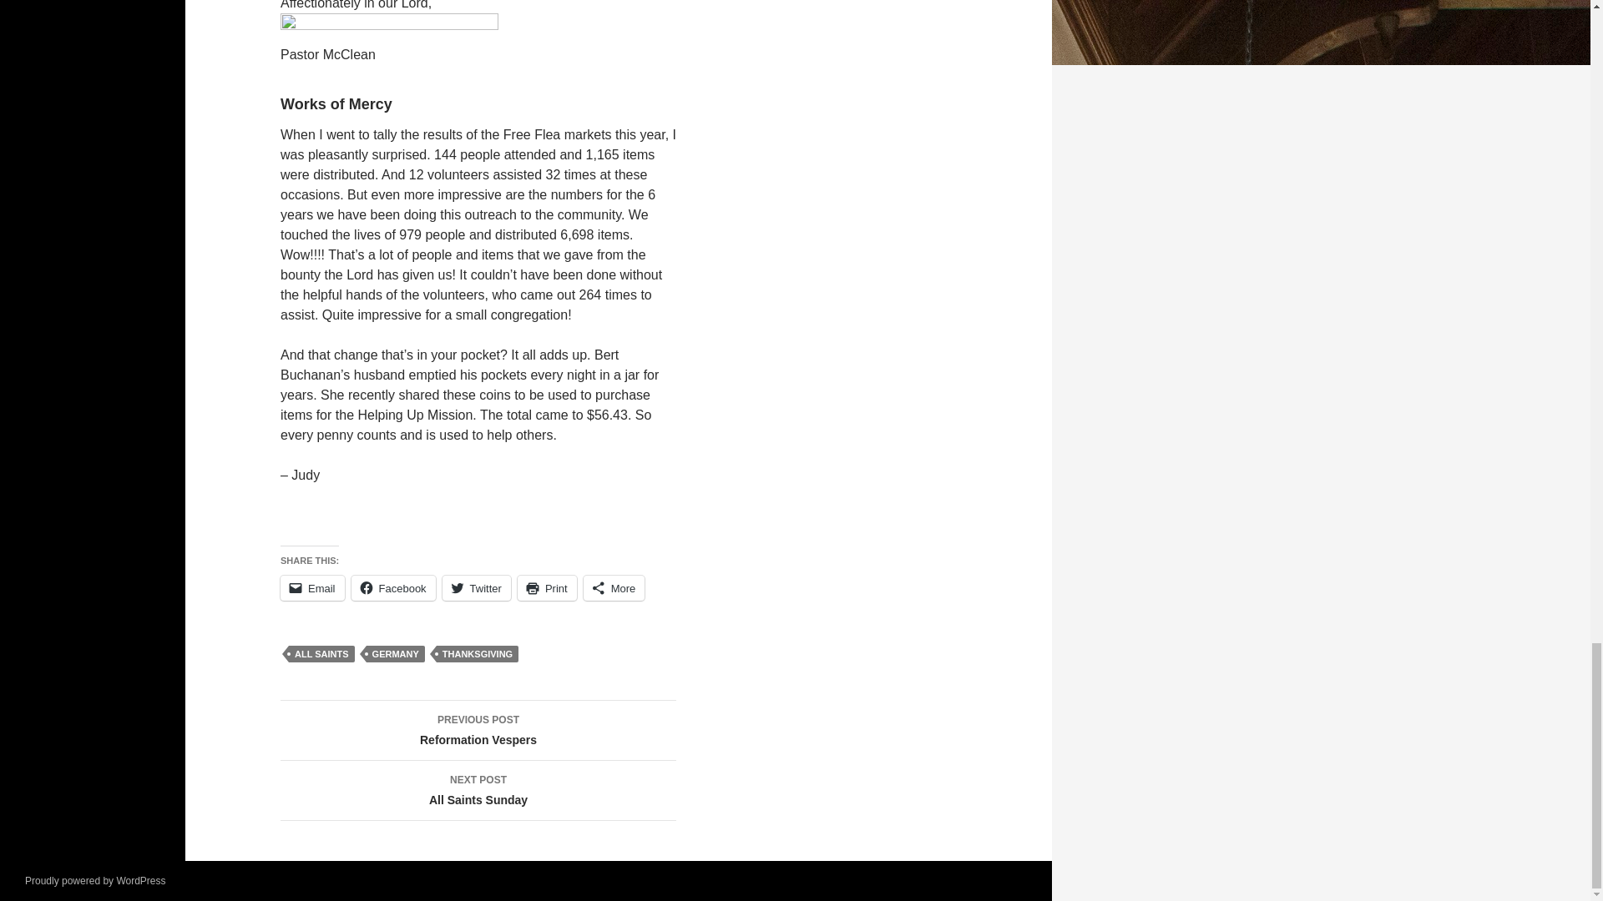 Image resolution: width=1603 pixels, height=901 pixels. What do you see at coordinates (312, 588) in the screenshot?
I see `Email` at bounding box center [312, 588].